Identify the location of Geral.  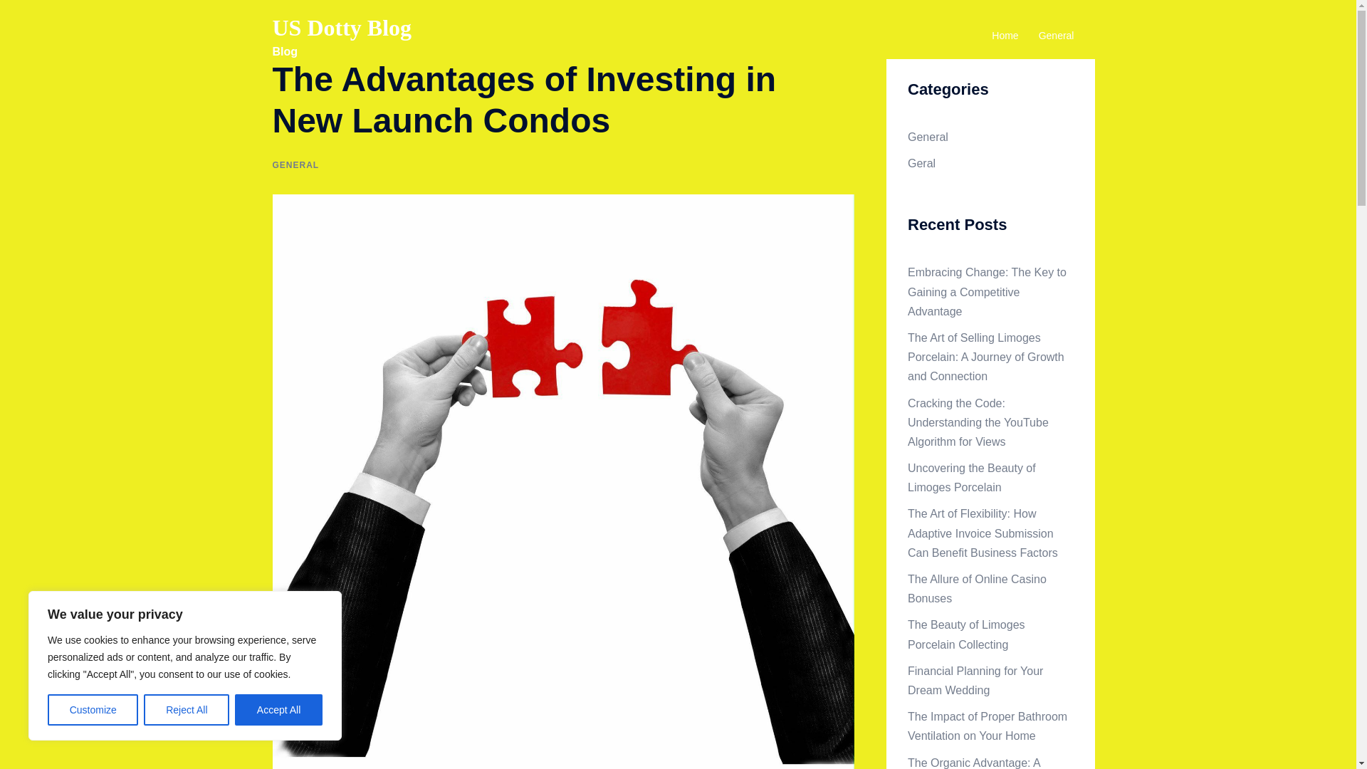
(921, 163).